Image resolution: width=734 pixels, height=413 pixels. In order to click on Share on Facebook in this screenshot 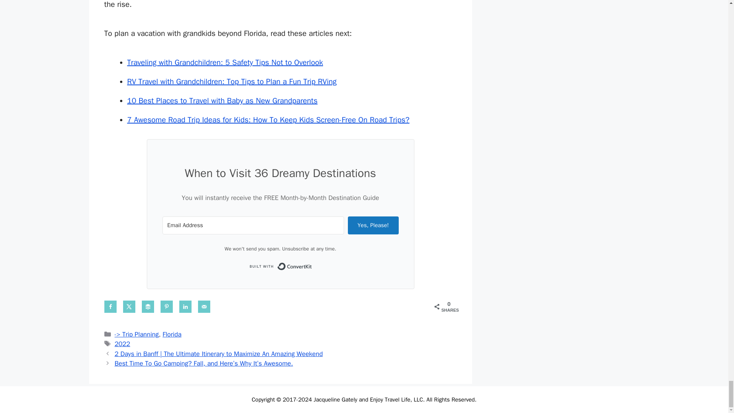, I will do `click(110, 307)`.